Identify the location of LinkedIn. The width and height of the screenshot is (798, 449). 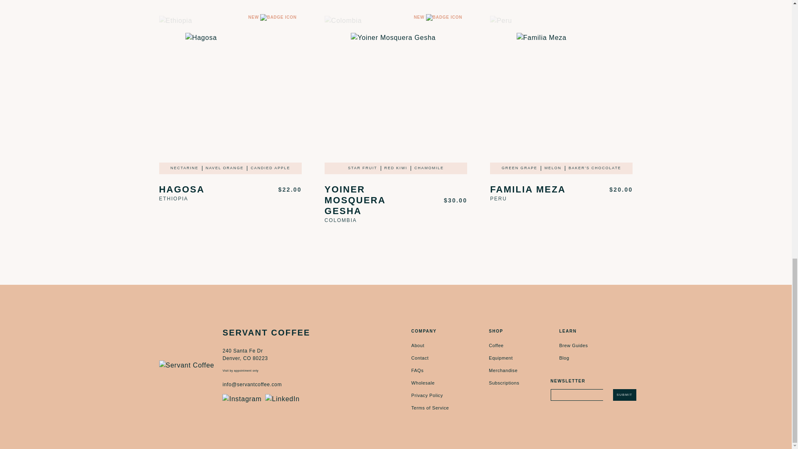
(282, 399).